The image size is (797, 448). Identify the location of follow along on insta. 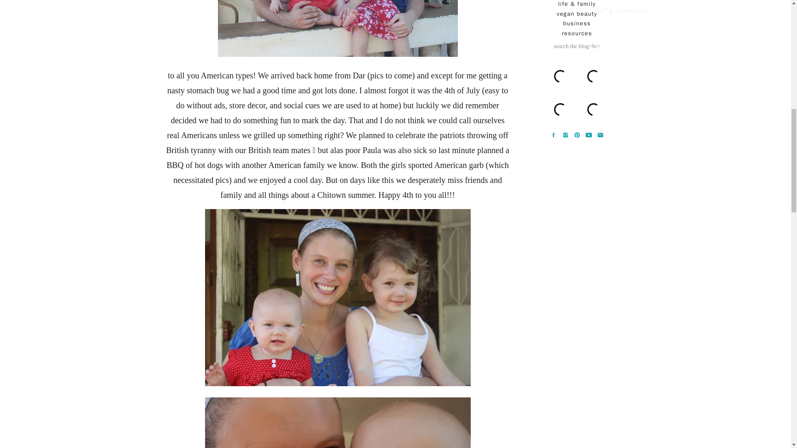
(576, 95).